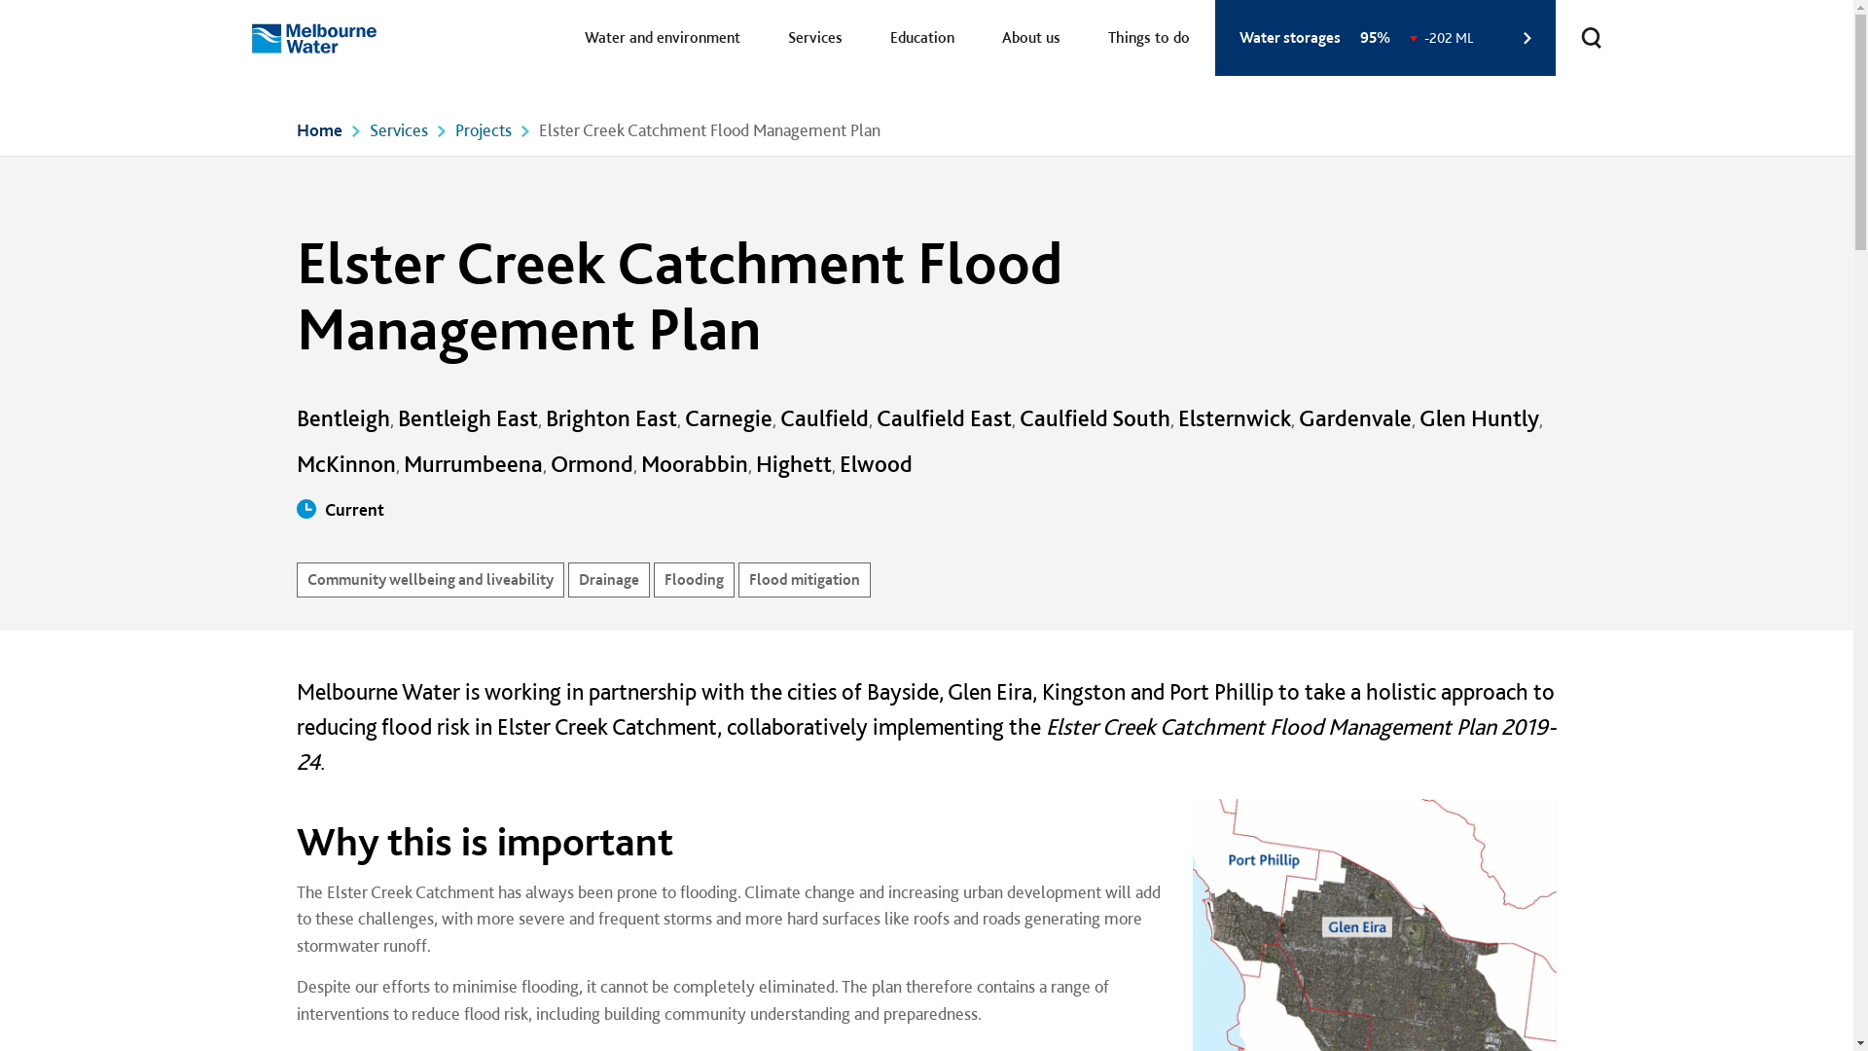 The image size is (1868, 1051). What do you see at coordinates (1149, 39) in the screenshot?
I see `Things to do` at bounding box center [1149, 39].